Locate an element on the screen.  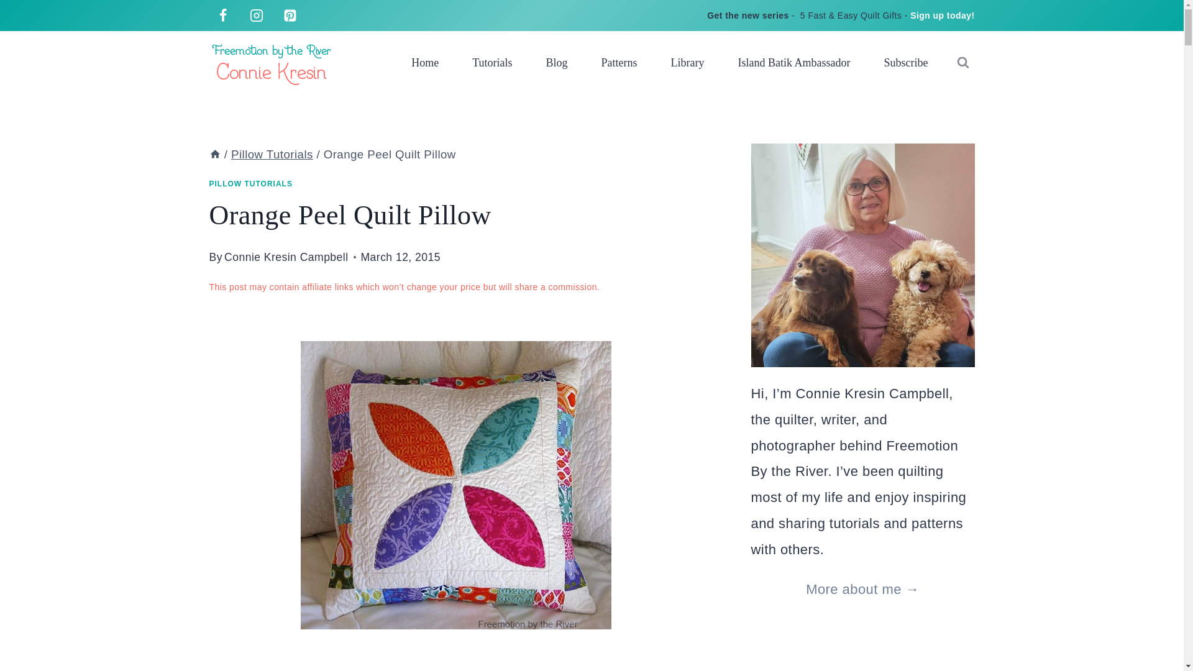
Pillow Tutorials is located at coordinates (272, 154).